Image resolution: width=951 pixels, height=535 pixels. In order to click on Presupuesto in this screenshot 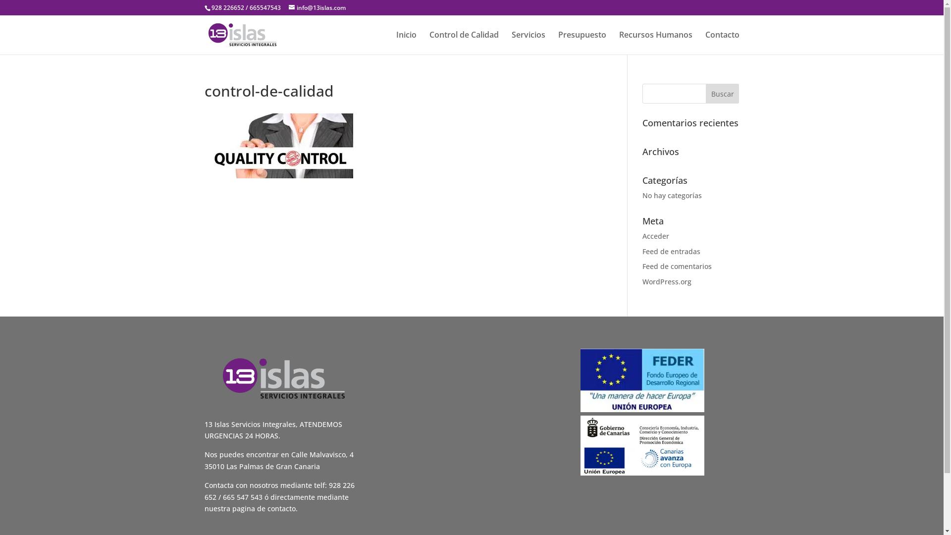, I will do `click(581, 43)`.